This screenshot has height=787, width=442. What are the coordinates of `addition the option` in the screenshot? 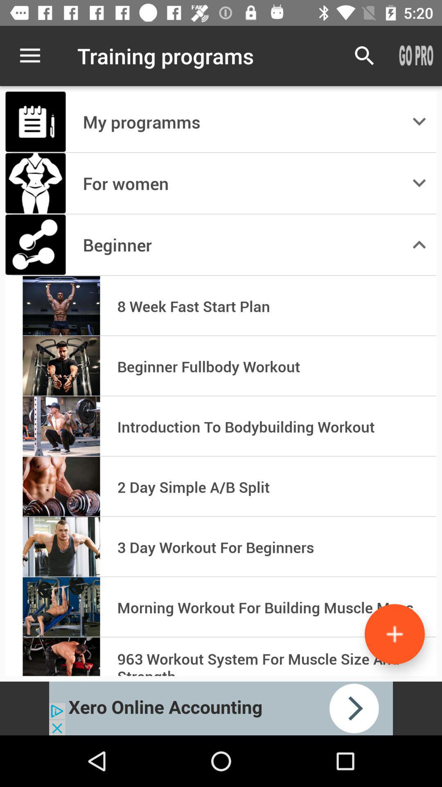 It's located at (395, 634).